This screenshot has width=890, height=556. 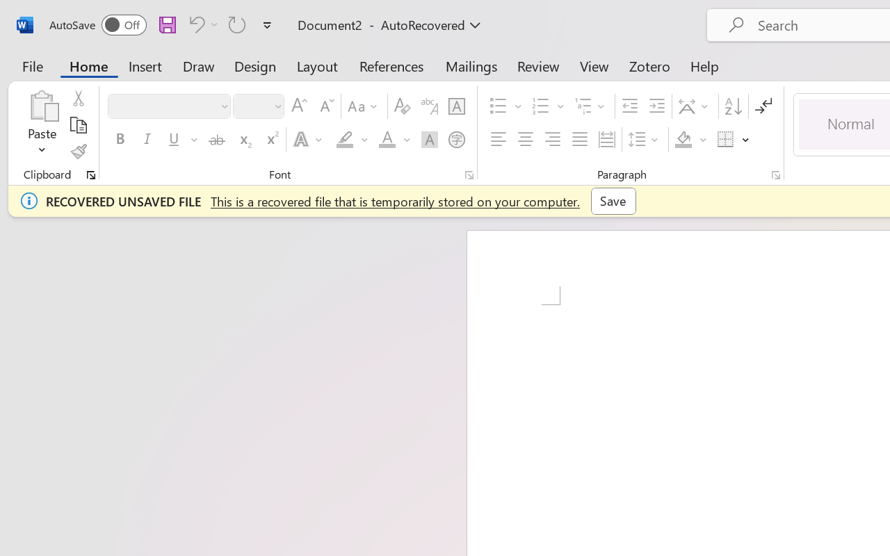 What do you see at coordinates (237, 24) in the screenshot?
I see `Can't Repeat` at bounding box center [237, 24].